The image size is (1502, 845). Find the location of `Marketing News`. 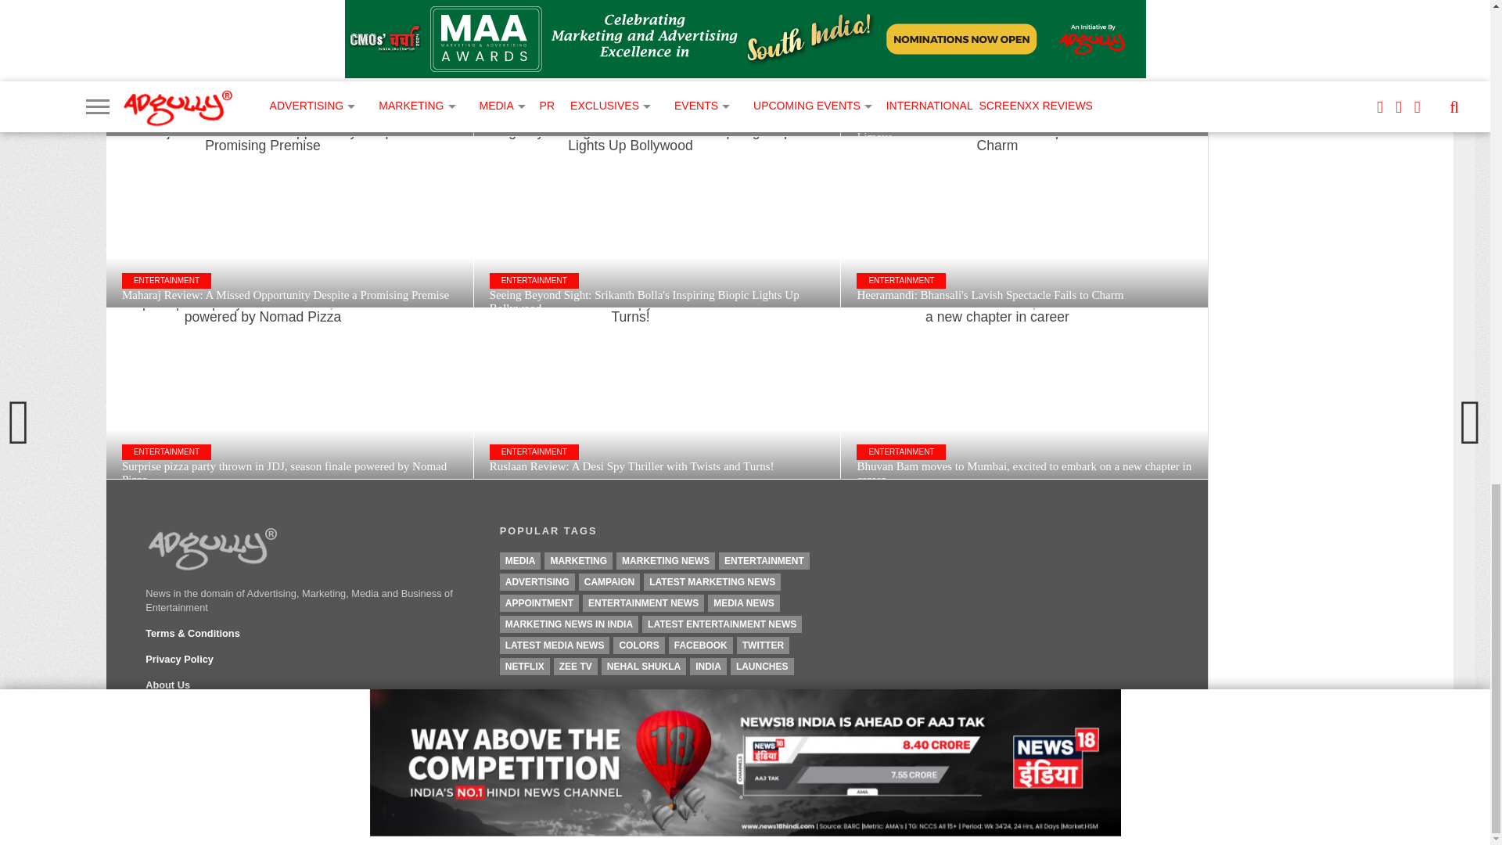

Marketing News is located at coordinates (665, 560).